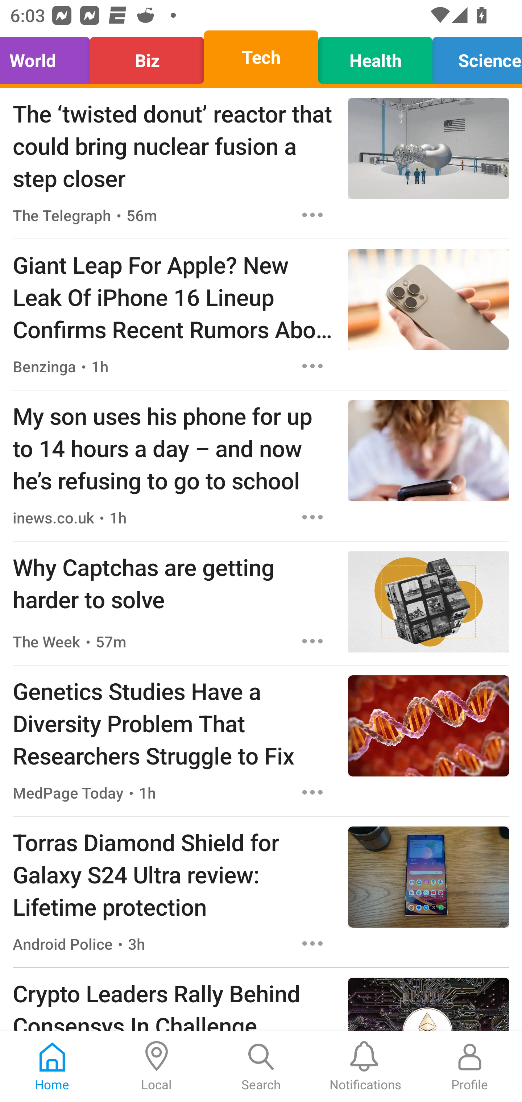 The width and height of the screenshot is (522, 1102). I want to click on Biz, so click(147, 57).